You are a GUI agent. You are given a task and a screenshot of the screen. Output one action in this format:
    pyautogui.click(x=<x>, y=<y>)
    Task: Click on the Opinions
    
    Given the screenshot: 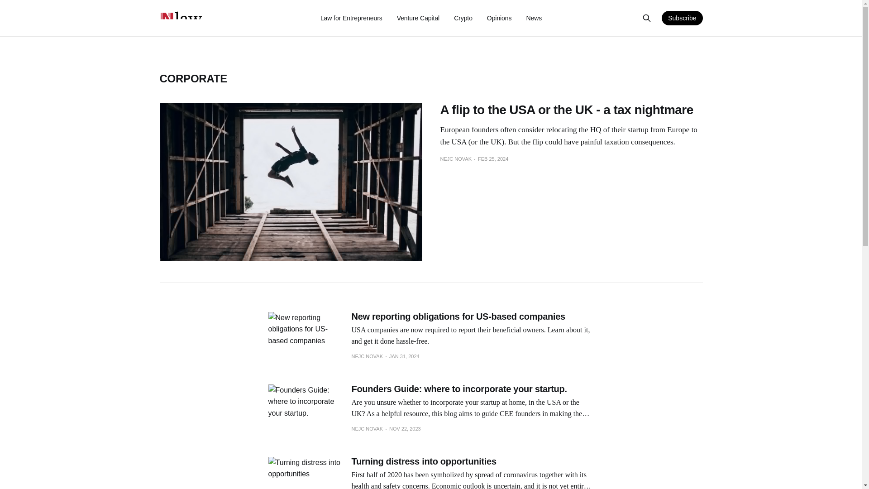 What is the action you would take?
    pyautogui.click(x=499, y=18)
    